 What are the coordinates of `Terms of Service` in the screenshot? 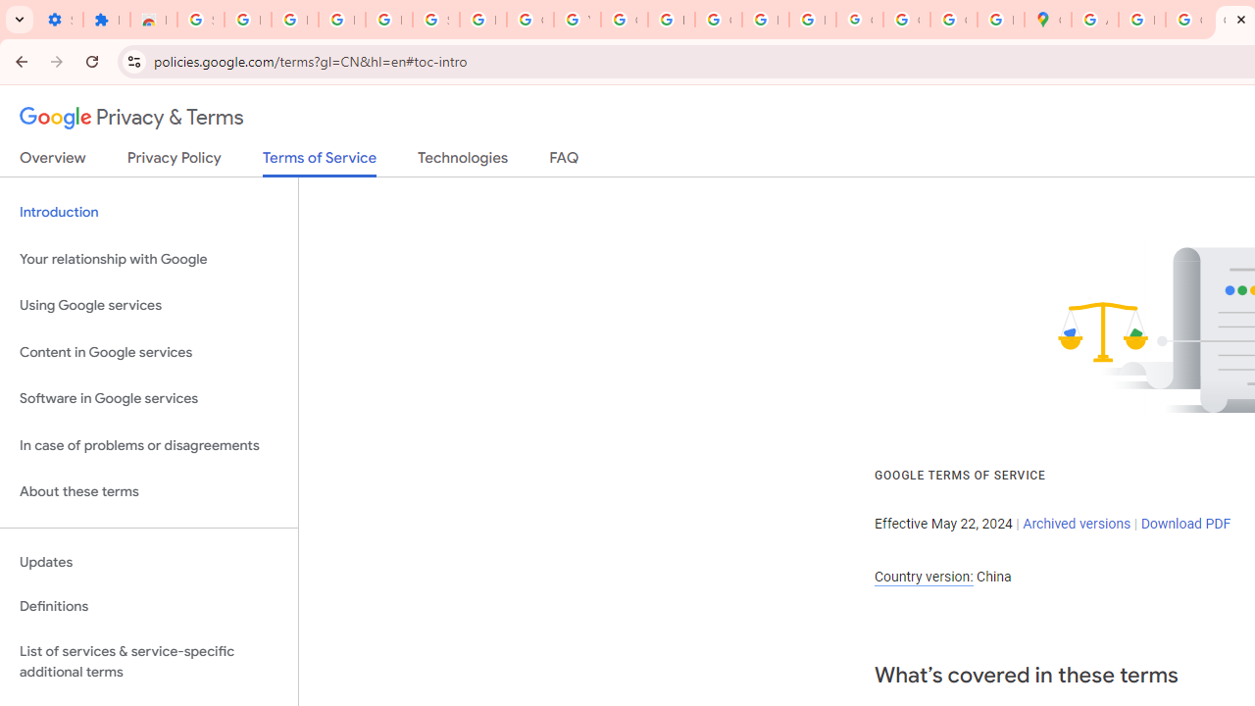 It's located at (320, 163).